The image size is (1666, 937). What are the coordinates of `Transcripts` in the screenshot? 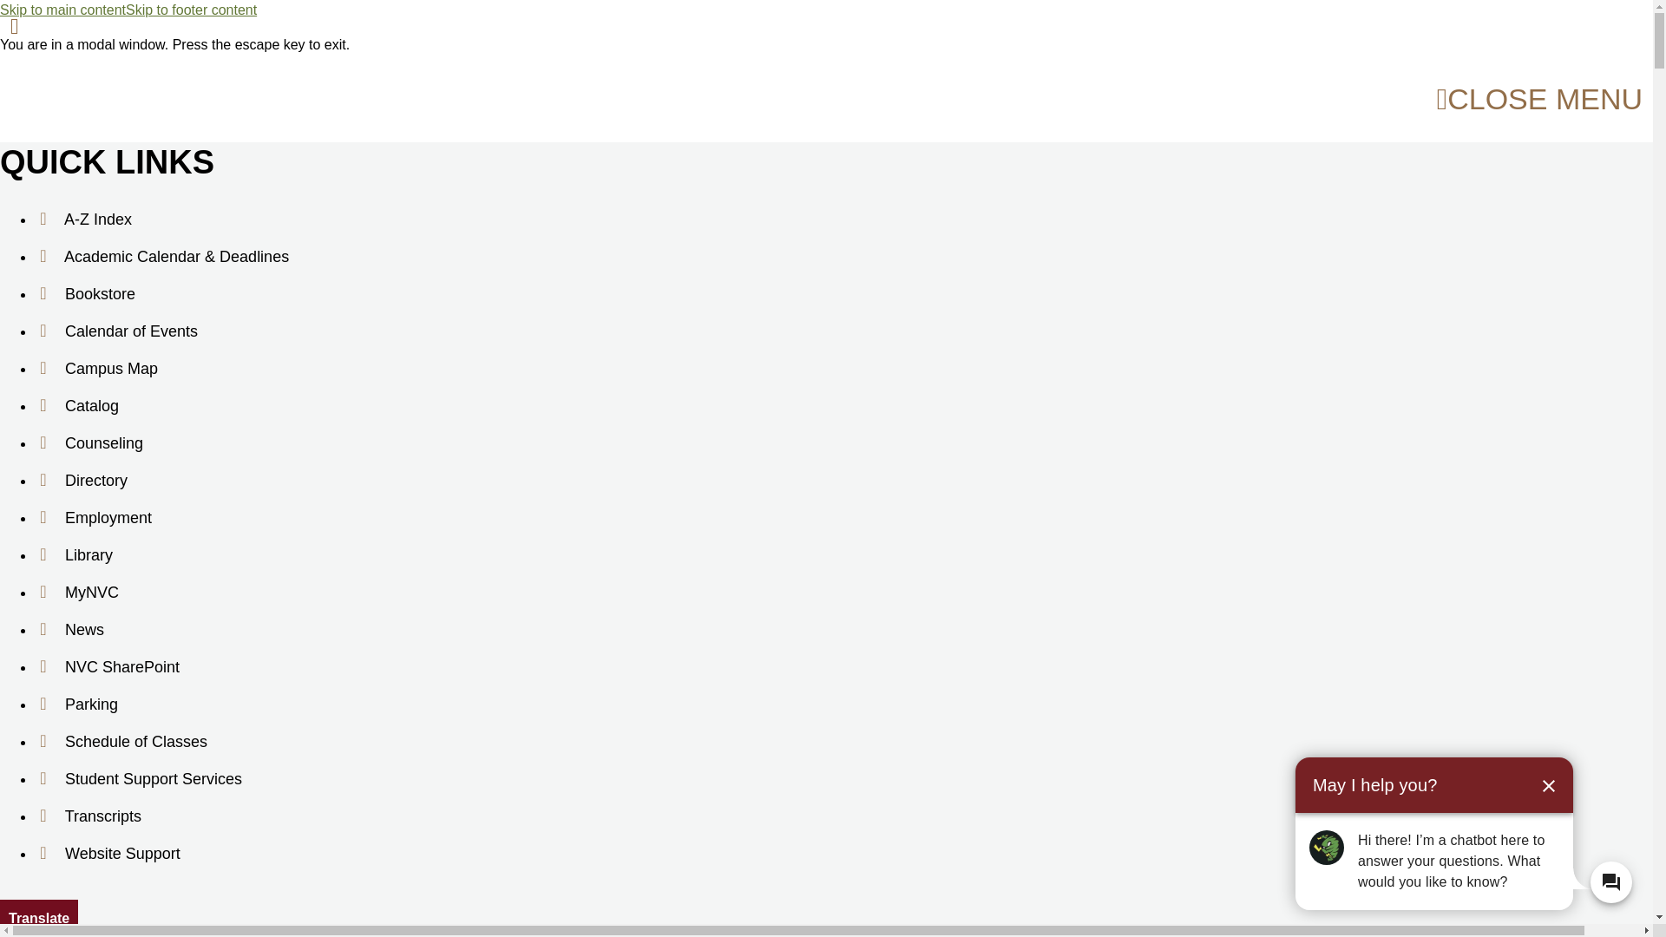 It's located at (89, 817).